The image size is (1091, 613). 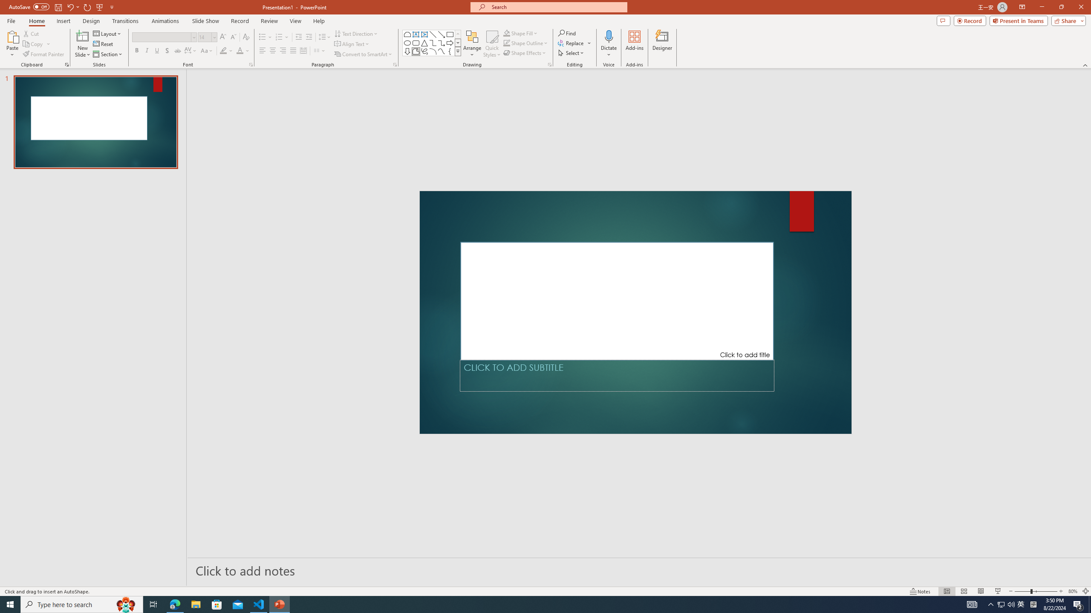 I want to click on Text Box, so click(x=416, y=34).